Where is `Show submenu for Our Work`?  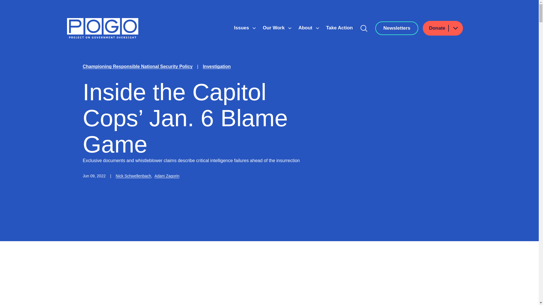 Show submenu for Our Work is located at coordinates (290, 28).